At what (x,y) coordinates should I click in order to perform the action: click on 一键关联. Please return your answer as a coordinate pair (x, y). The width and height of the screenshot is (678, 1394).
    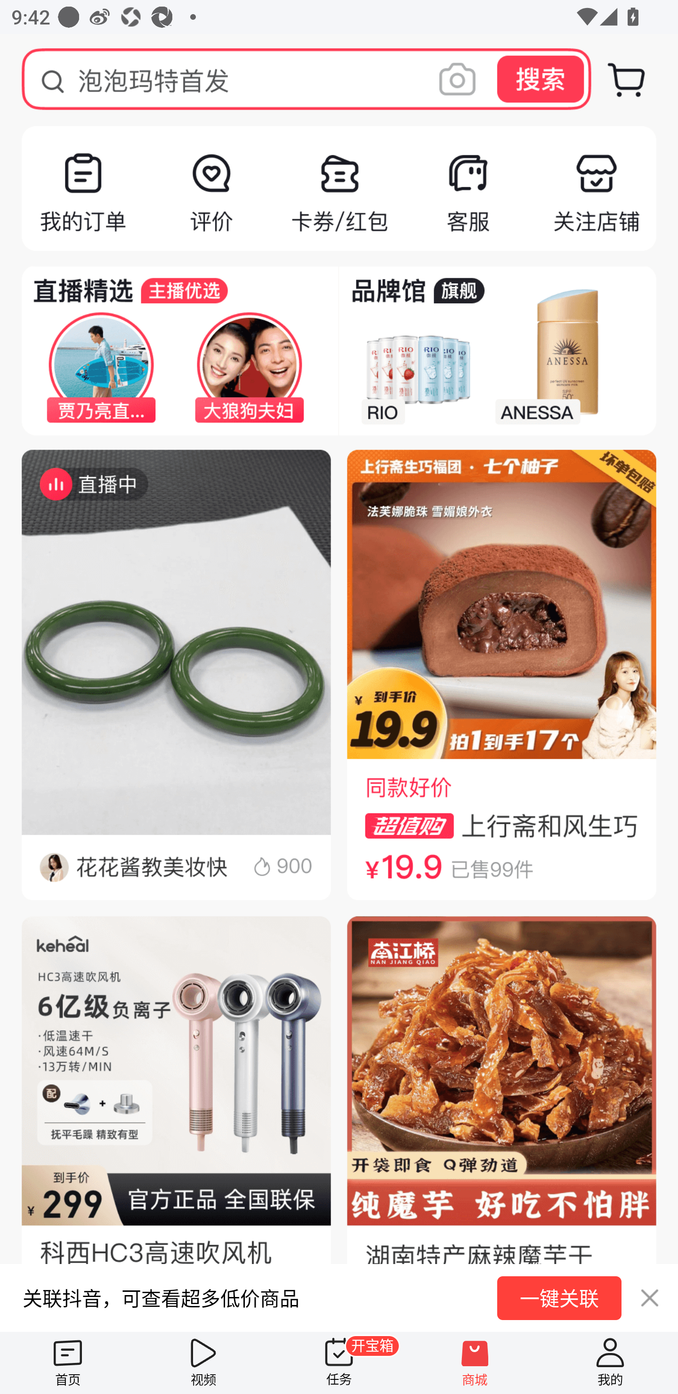
    Looking at the image, I should click on (559, 1298).